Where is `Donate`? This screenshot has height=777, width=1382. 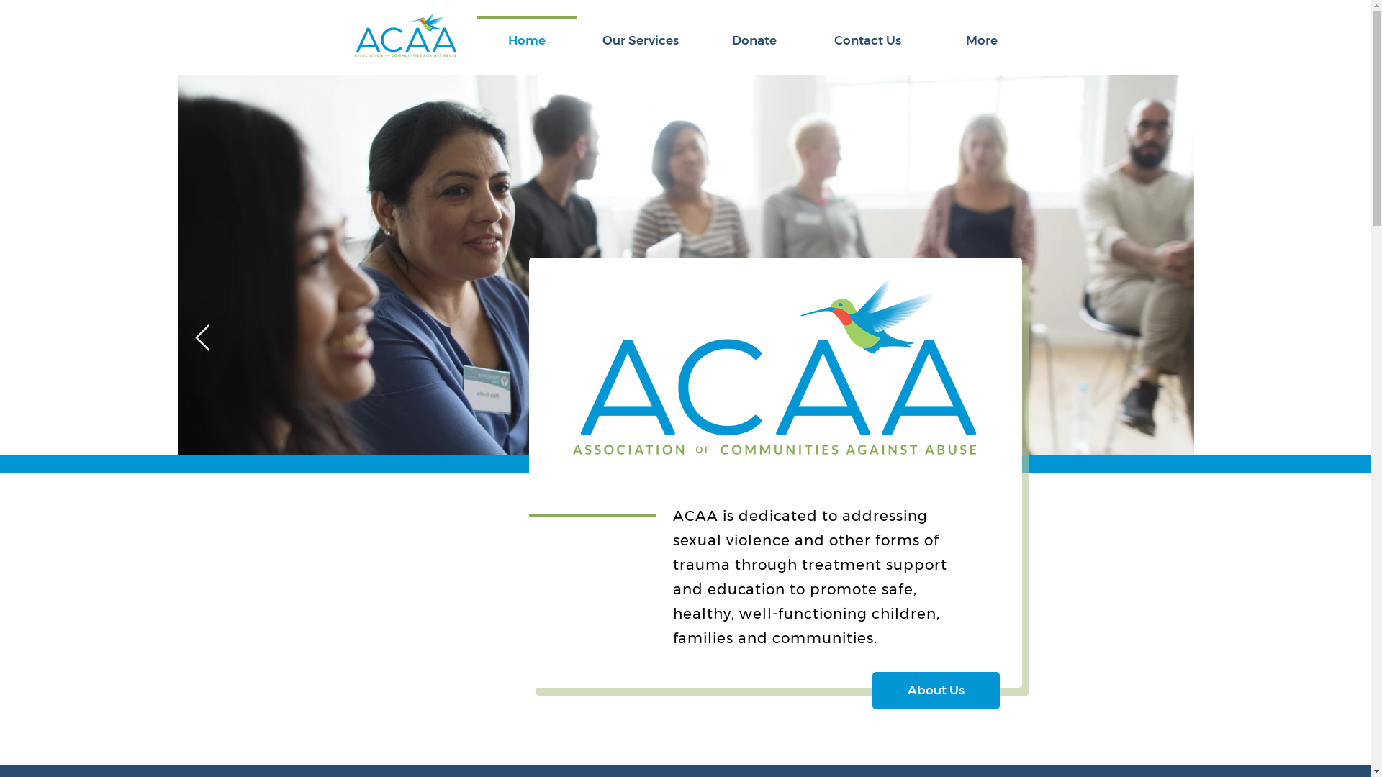
Donate is located at coordinates (754, 34).